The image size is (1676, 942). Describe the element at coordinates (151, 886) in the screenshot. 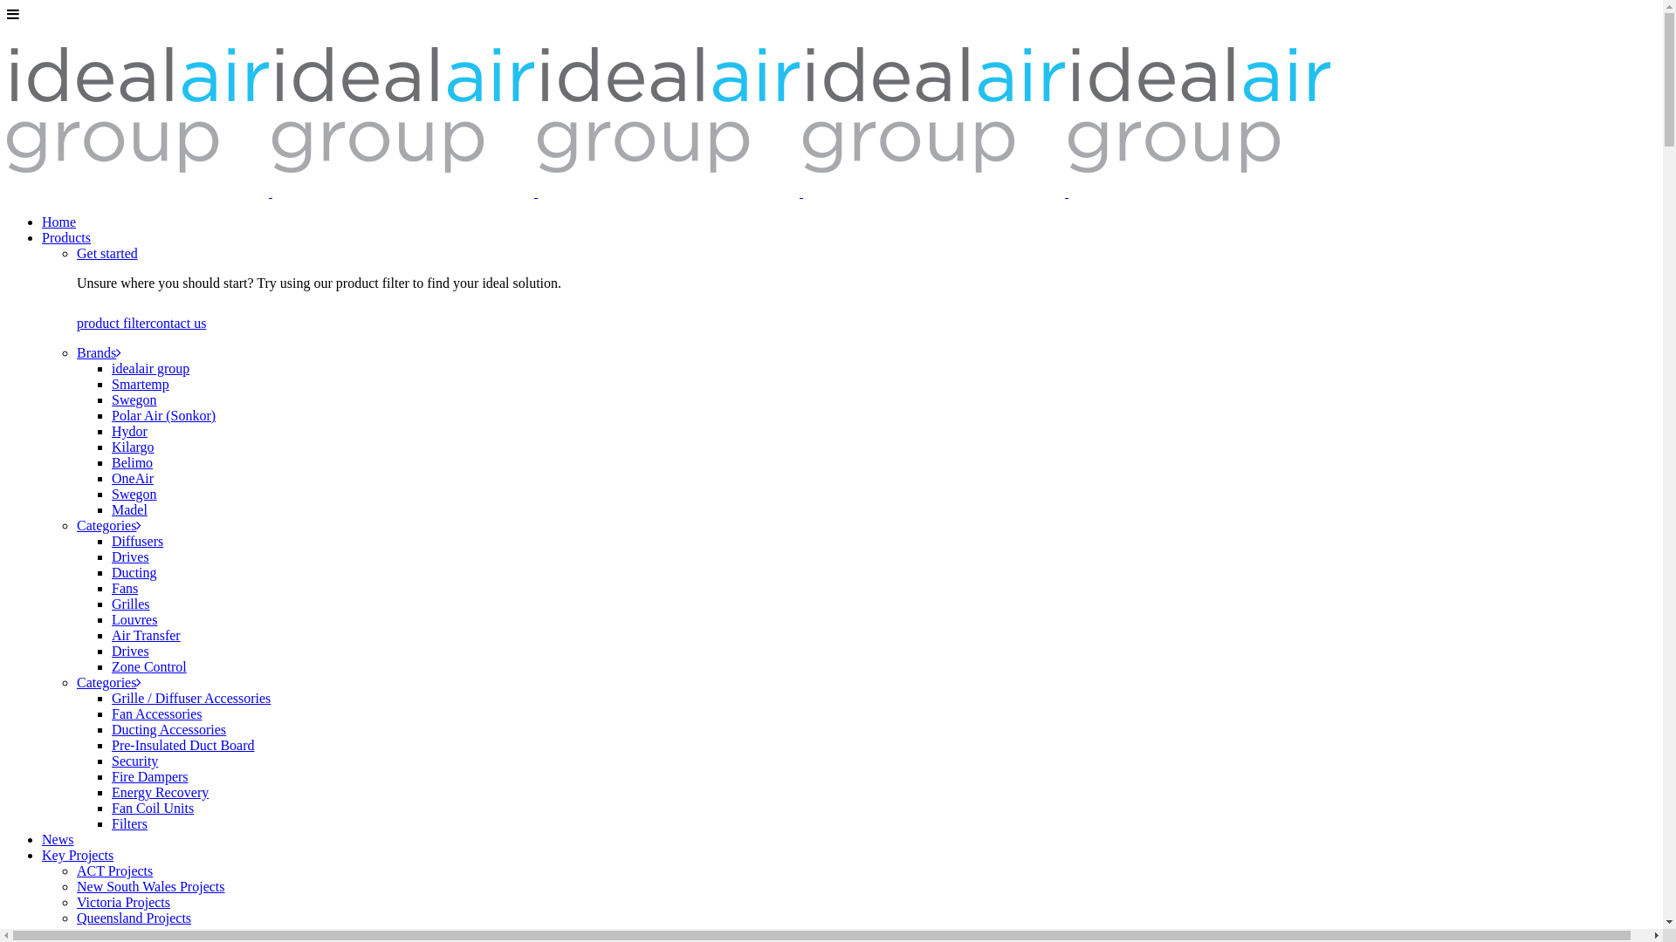

I see `New South Wales Projects` at that location.